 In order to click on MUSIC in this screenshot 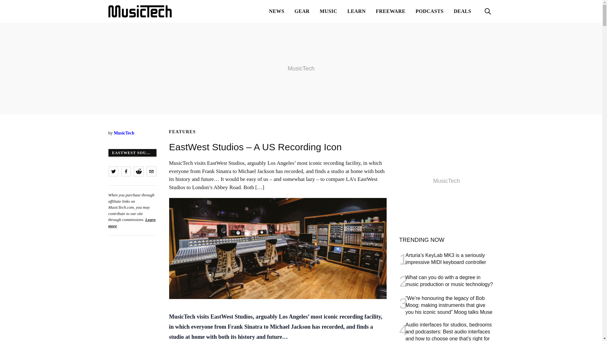, I will do `click(328, 11)`.